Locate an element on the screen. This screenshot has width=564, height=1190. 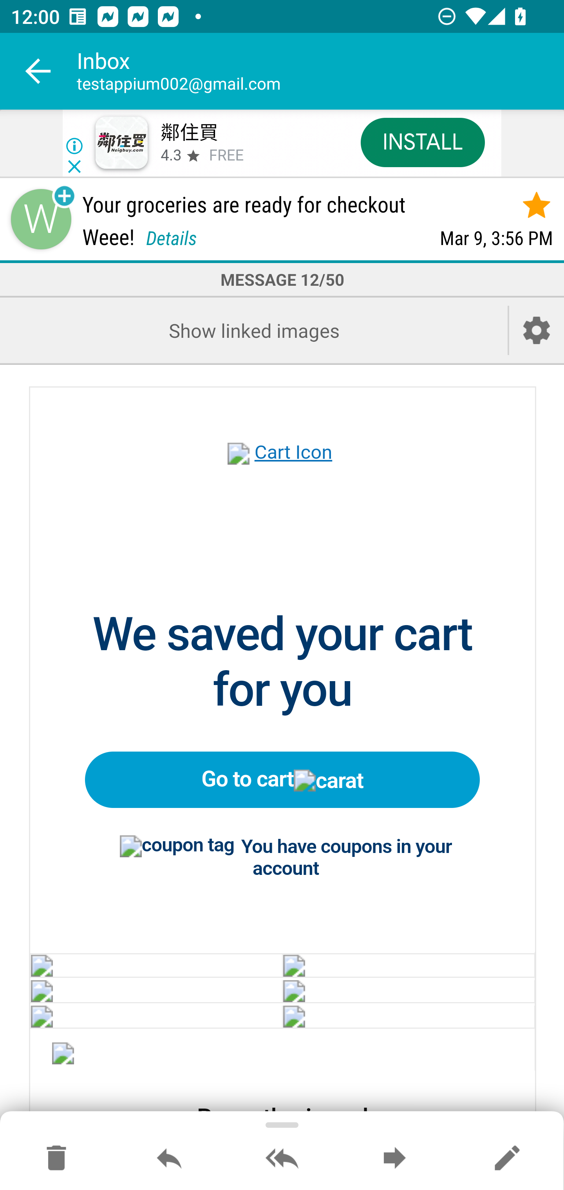
Account setup is located at coordinates (537, 330).